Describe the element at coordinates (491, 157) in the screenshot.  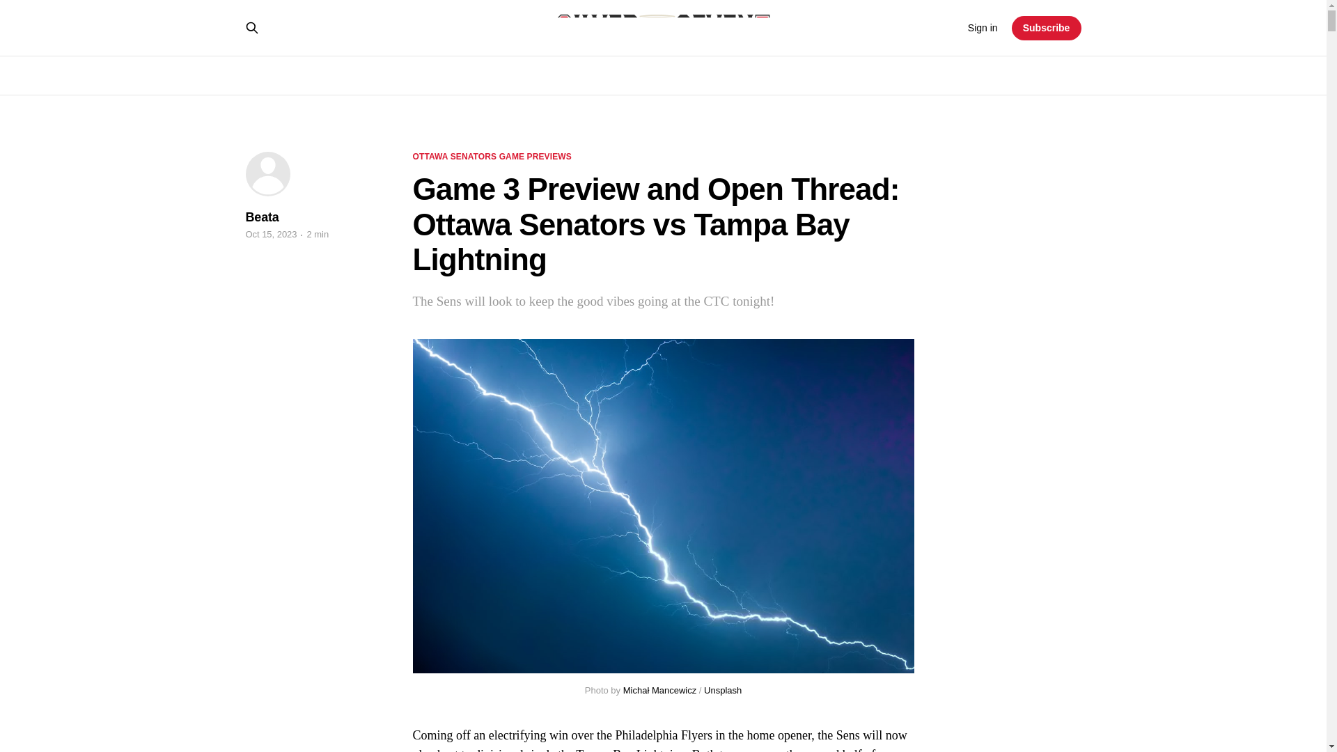
I see `OTTAWA SENATORS GAME PREVIEWS` at that location.